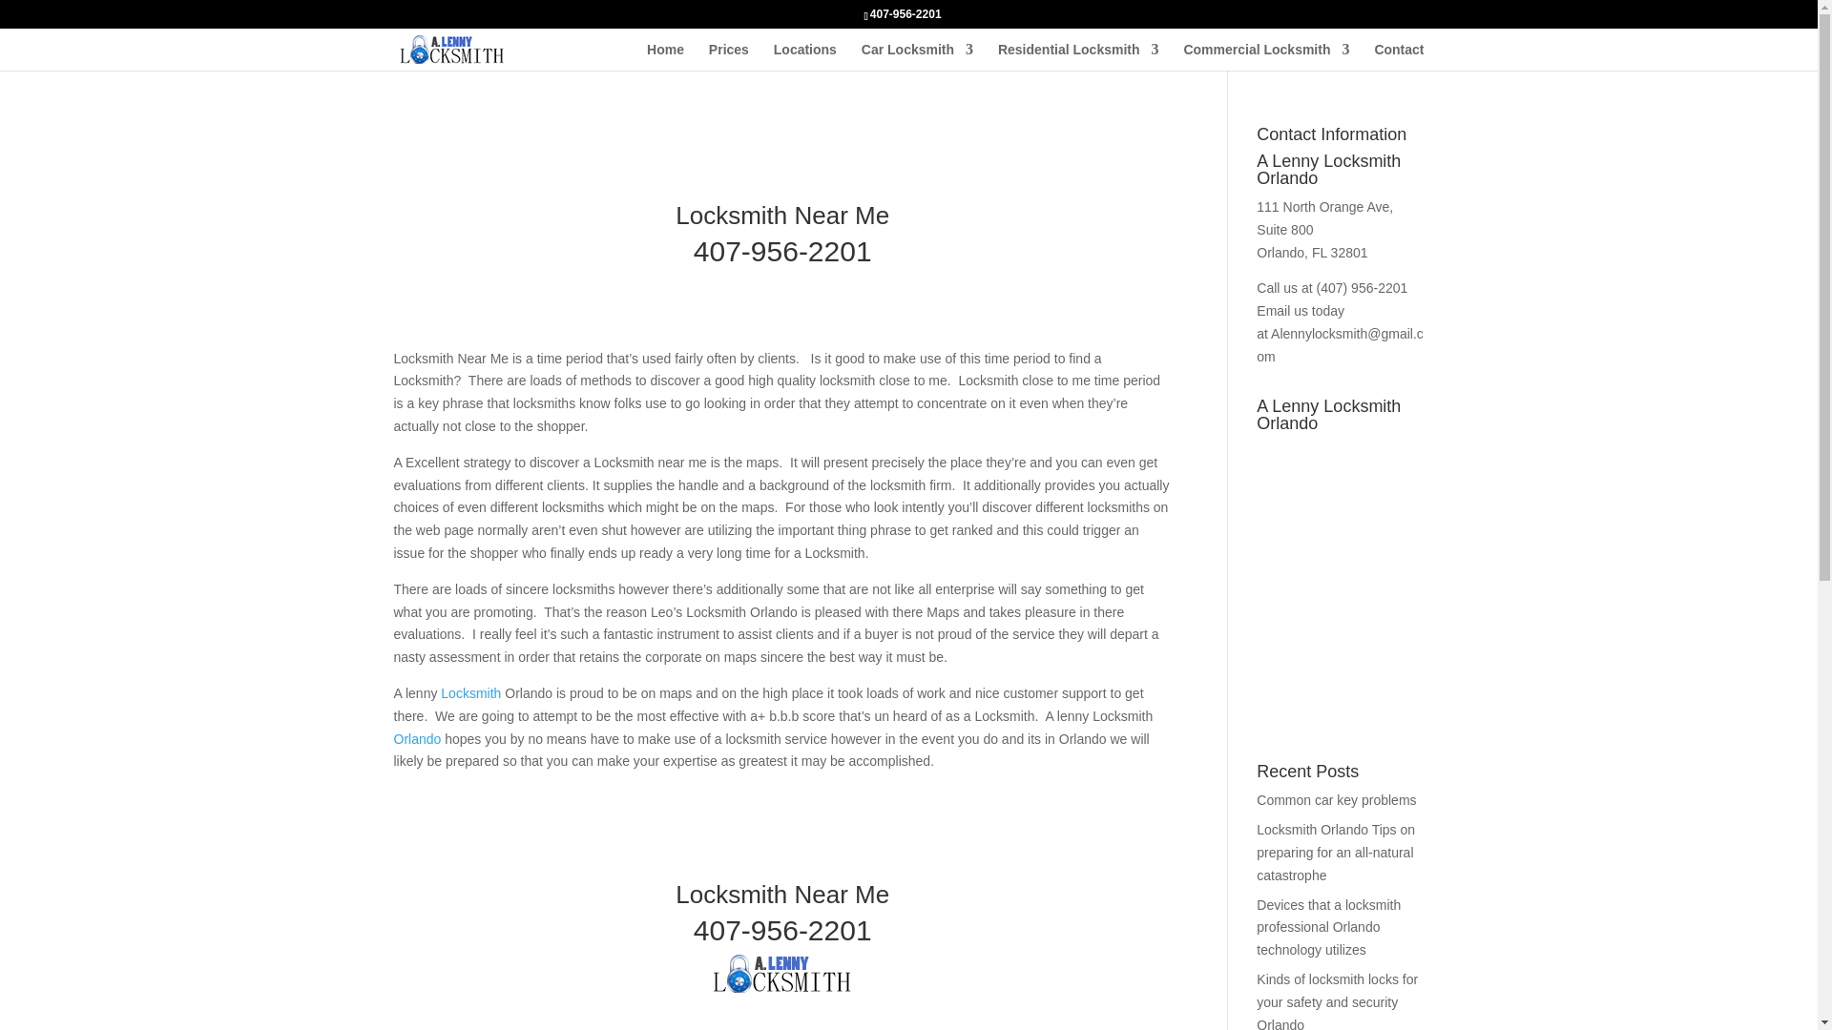 This screenshot has width=1832, height=1030. Describe the element at coordinates (782, 251) in the screenshot. I see `407-956-2201` at that location.